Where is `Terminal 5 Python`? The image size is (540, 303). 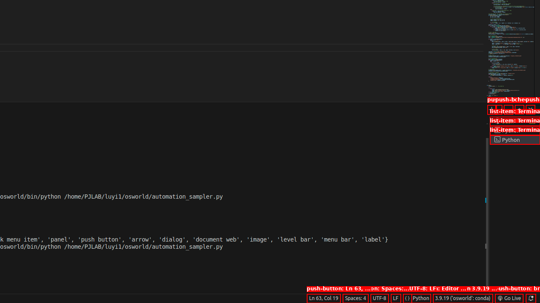
Terminal 5 Python is located at coordinates (515, 140).